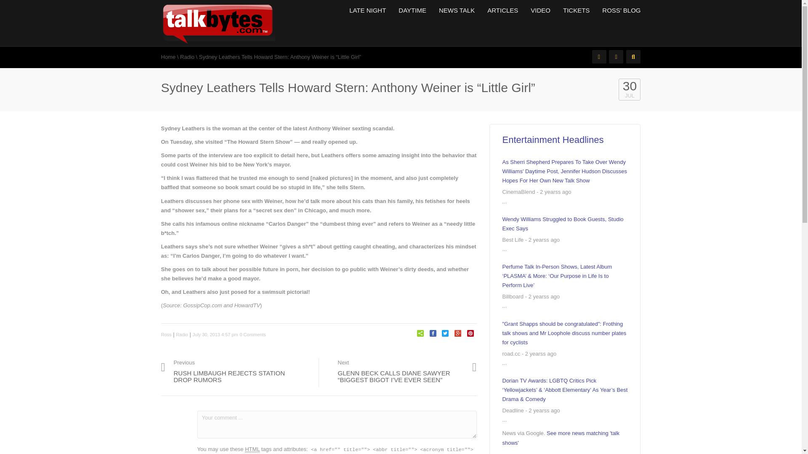 The height and width of the screenshot is (454, 808). I want to click on See more news matching 'talk shows', so click(561, 437).